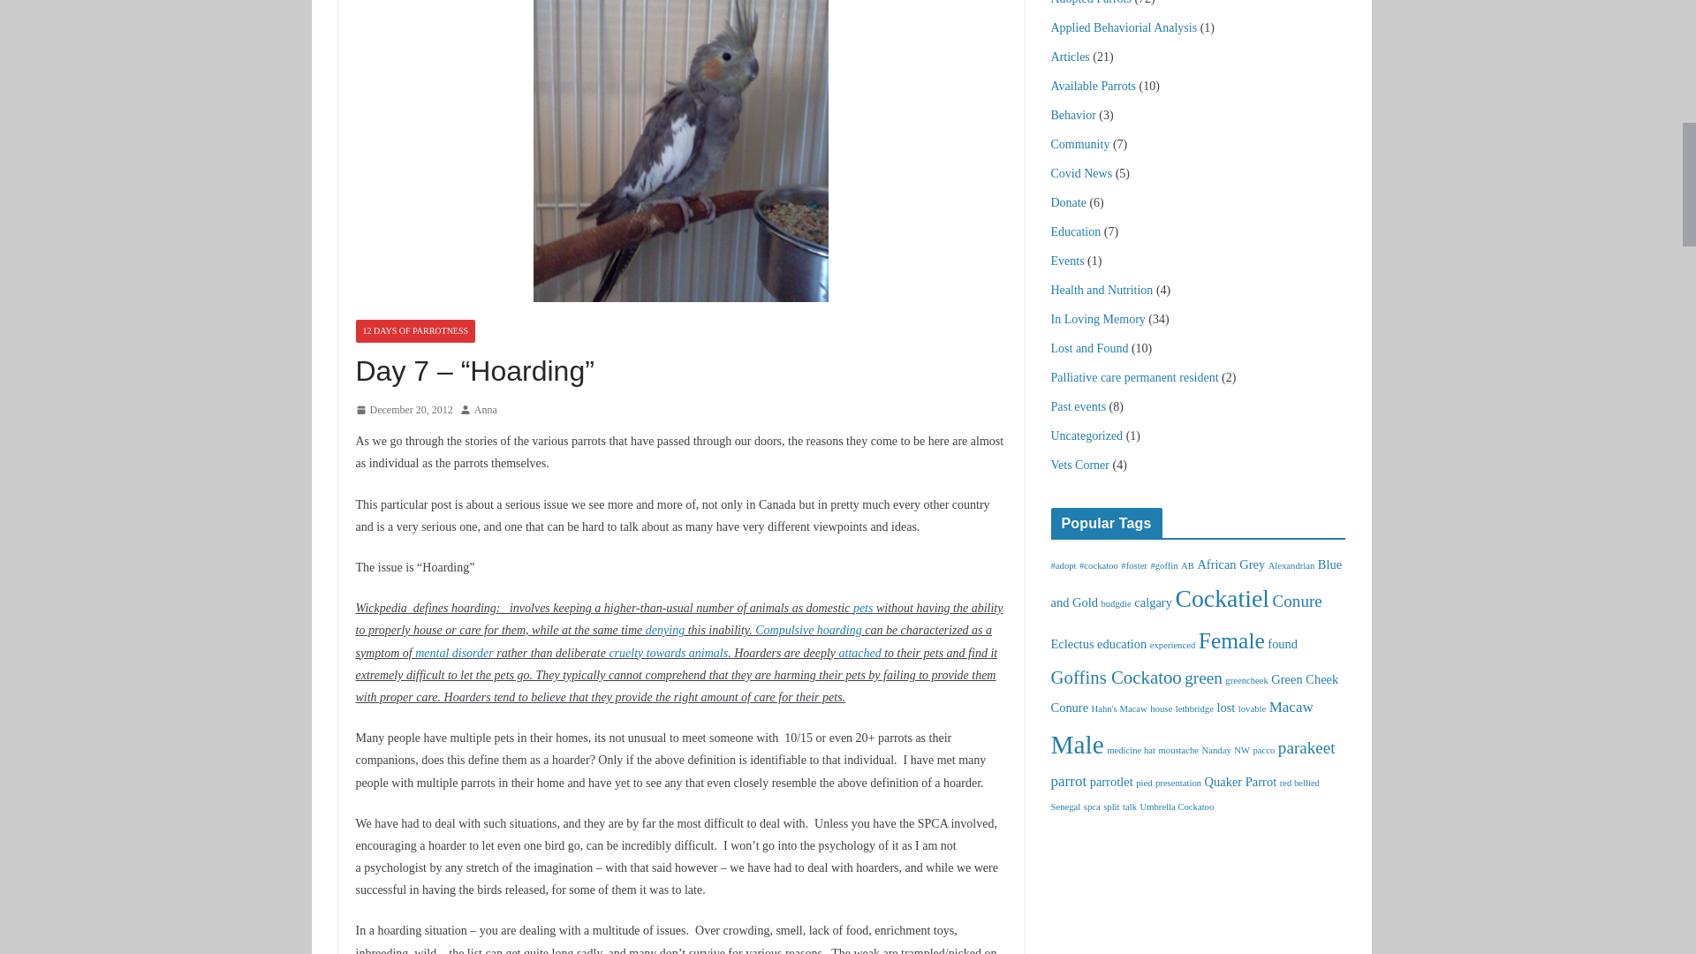  Describe the element at coordinates (454, 654) in the screenshot. I see `mental disorder` at that location.